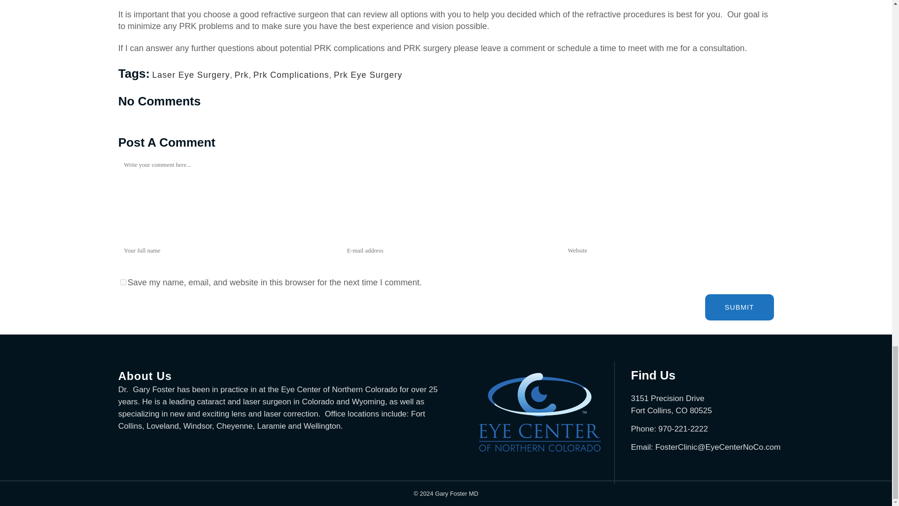 Image resolution: width=899 pixels, height=506 pixels. I want to click on Submit, so click(739, 307).